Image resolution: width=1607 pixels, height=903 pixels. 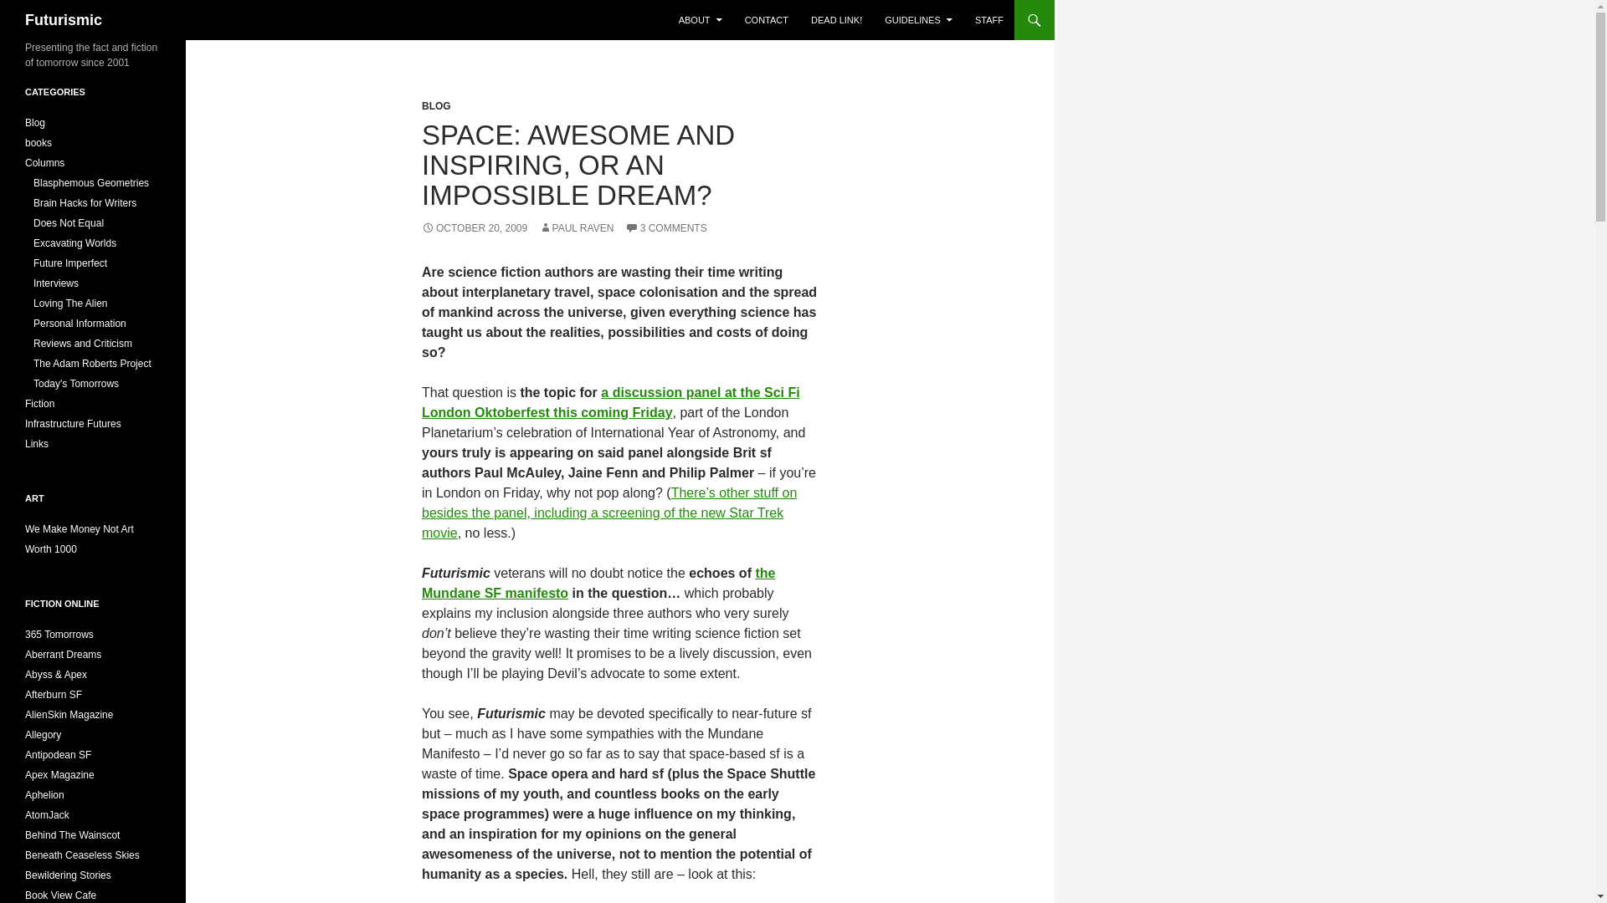 I want to click on A Space Of Waste? - SciFi London Oktoberfest, so click(x=611, y=403).